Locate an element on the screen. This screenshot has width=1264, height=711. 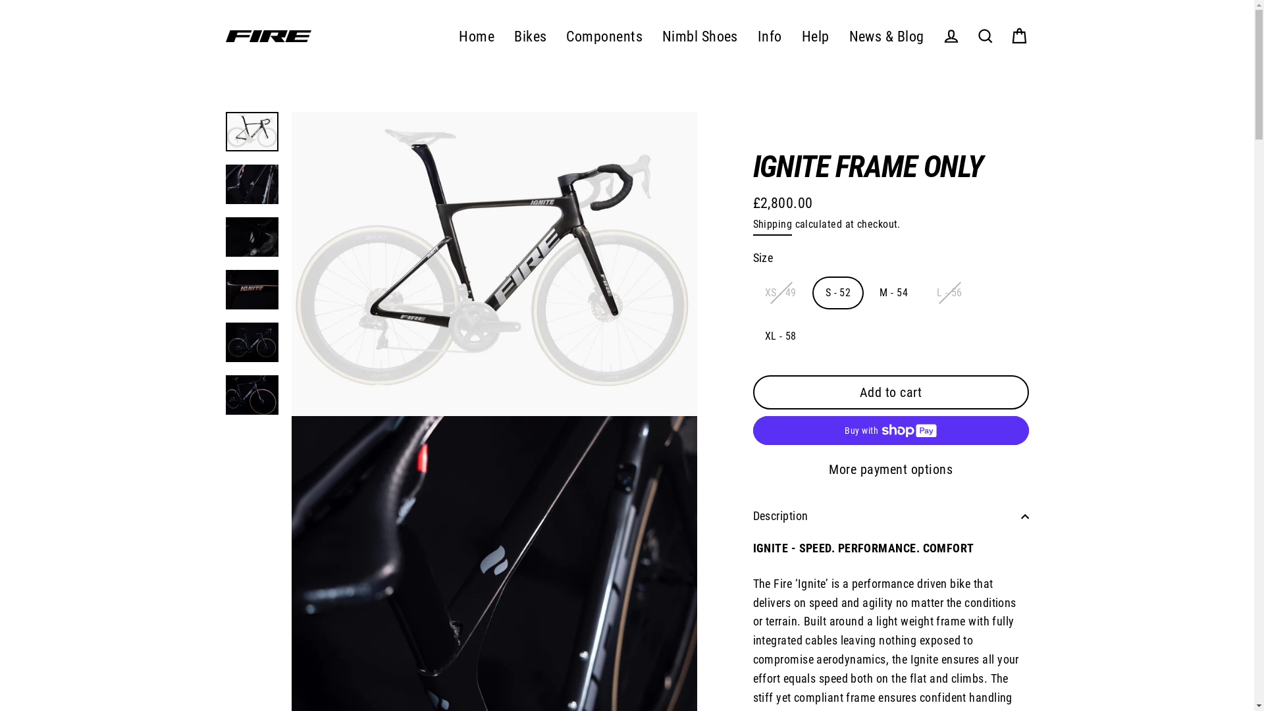
Info is located at coordinates (770, 36).